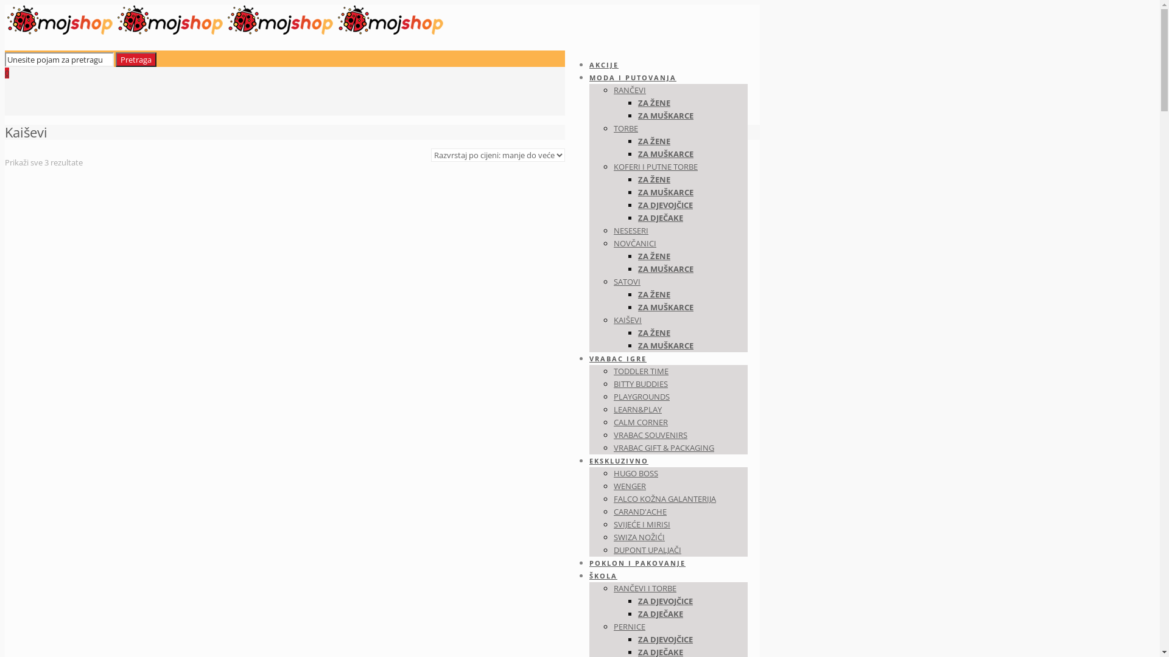  What do you see at coordinates (627, 282) in the screenshot?
I see `SATOVI` at bounding box center [627, 282].